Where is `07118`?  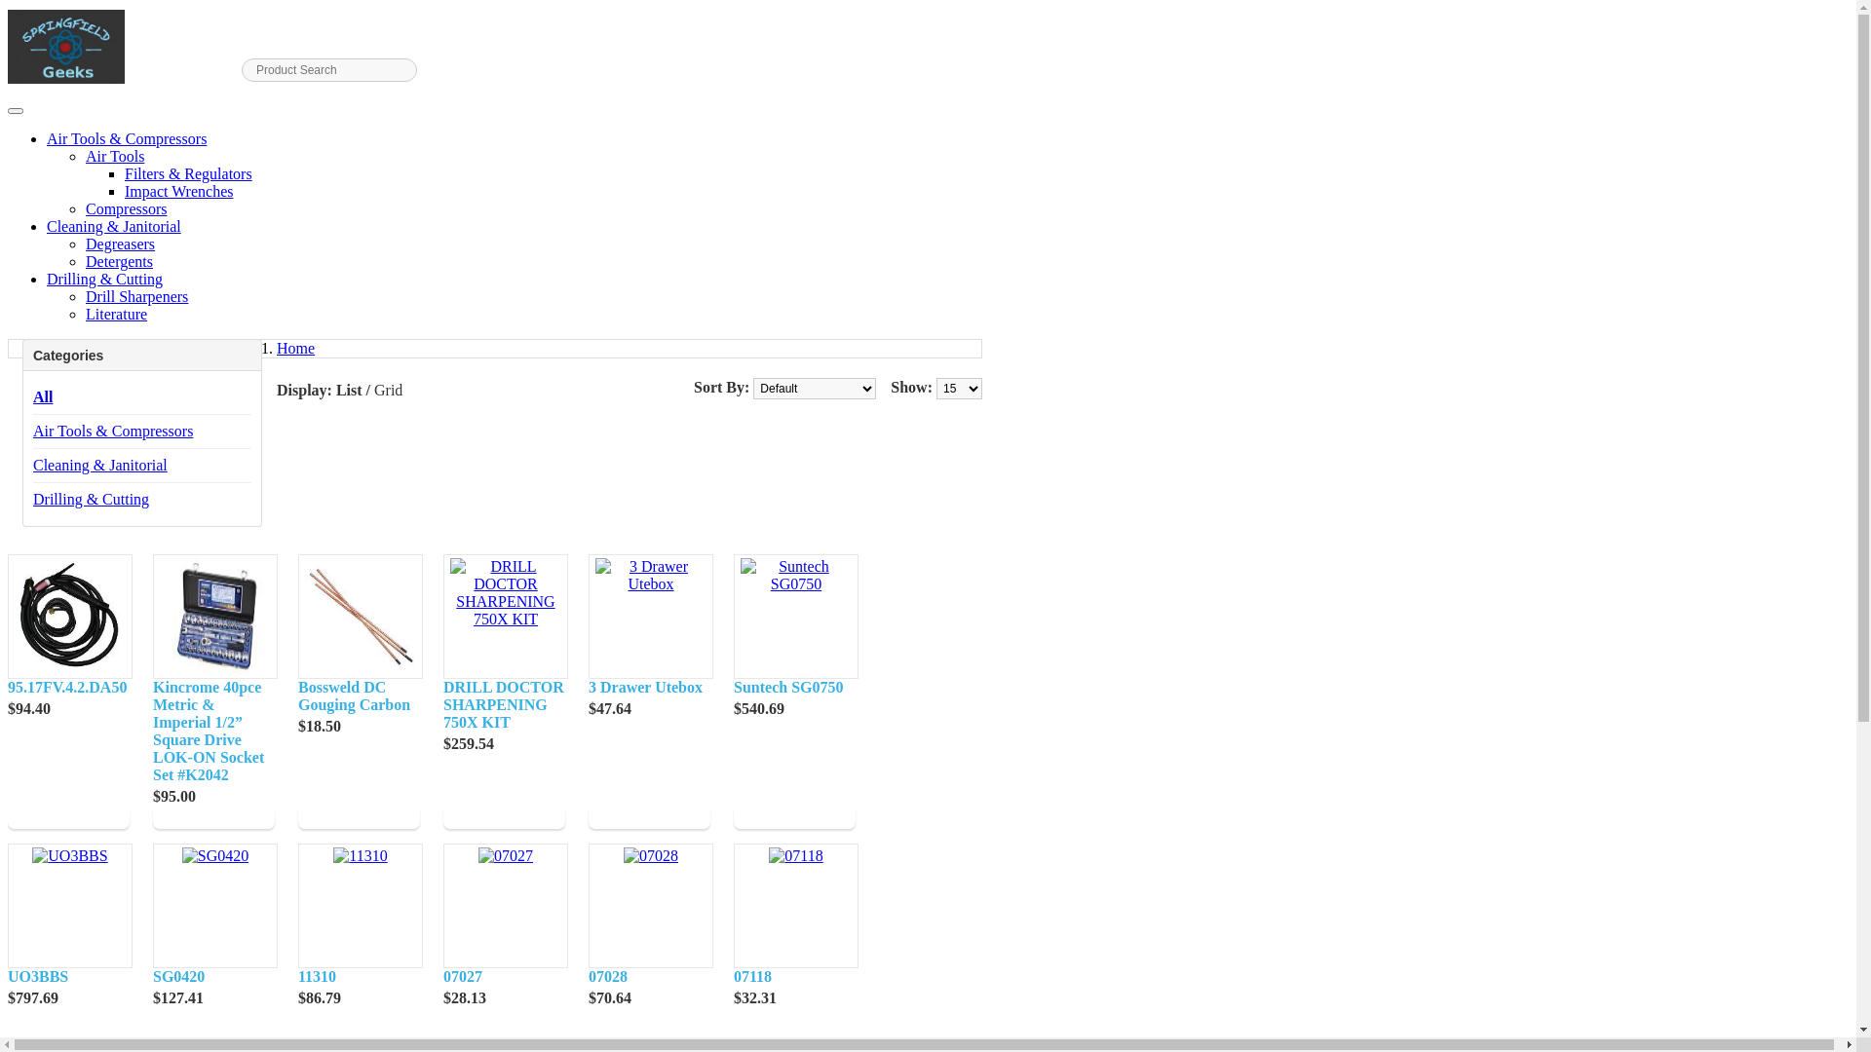 07118 is located at coordinates (795, 977).